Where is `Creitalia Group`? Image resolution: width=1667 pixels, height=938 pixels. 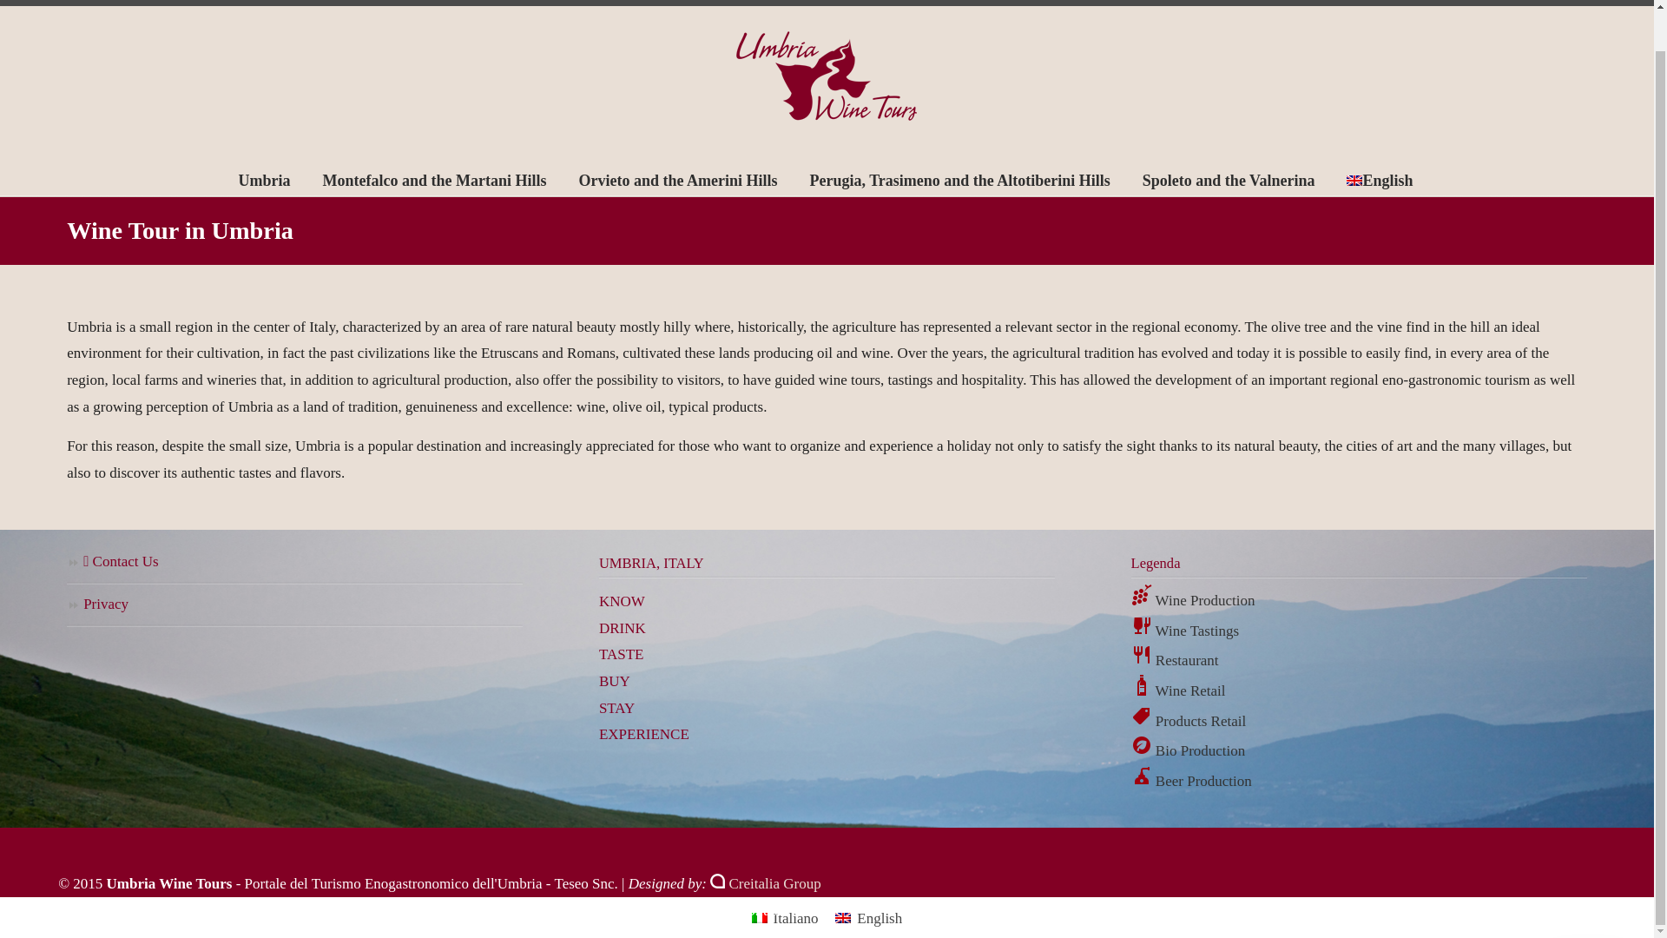
Creitalia Group is located at coordinates (764, 883).